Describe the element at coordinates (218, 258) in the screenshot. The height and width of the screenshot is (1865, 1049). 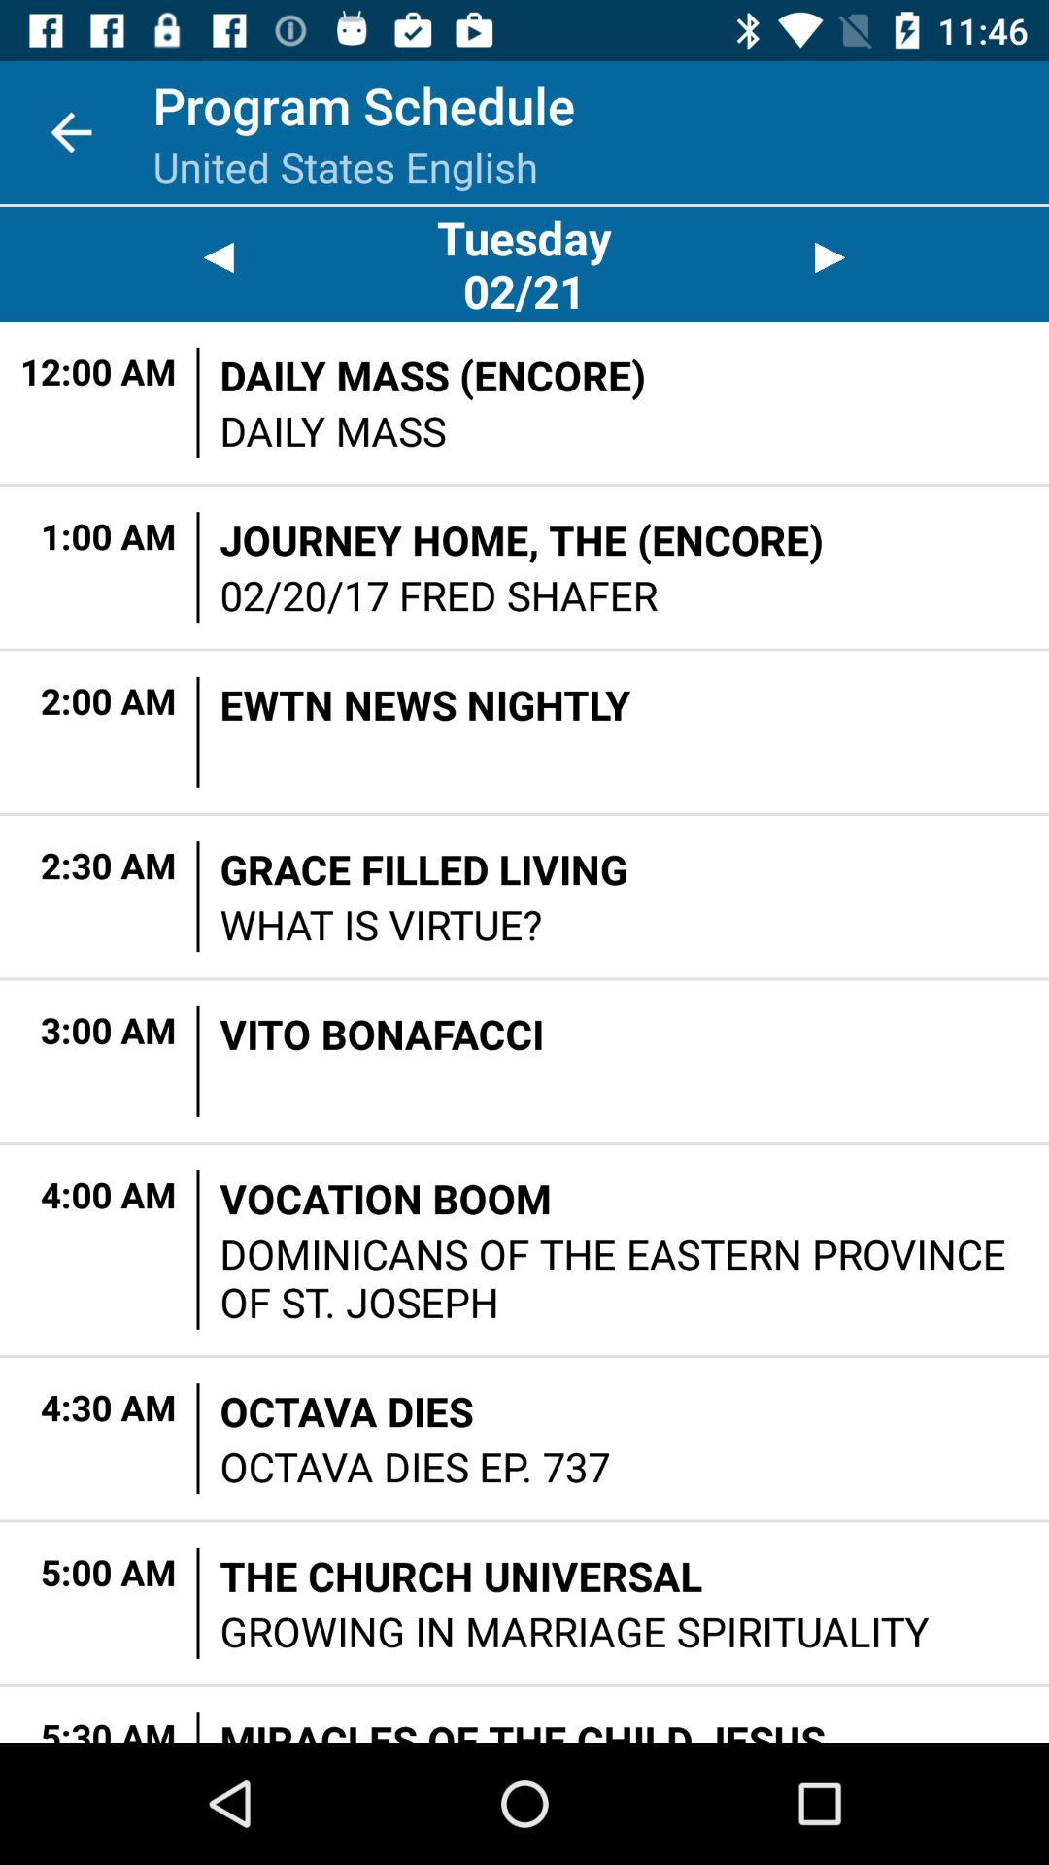
I see `go back in time` at that location.